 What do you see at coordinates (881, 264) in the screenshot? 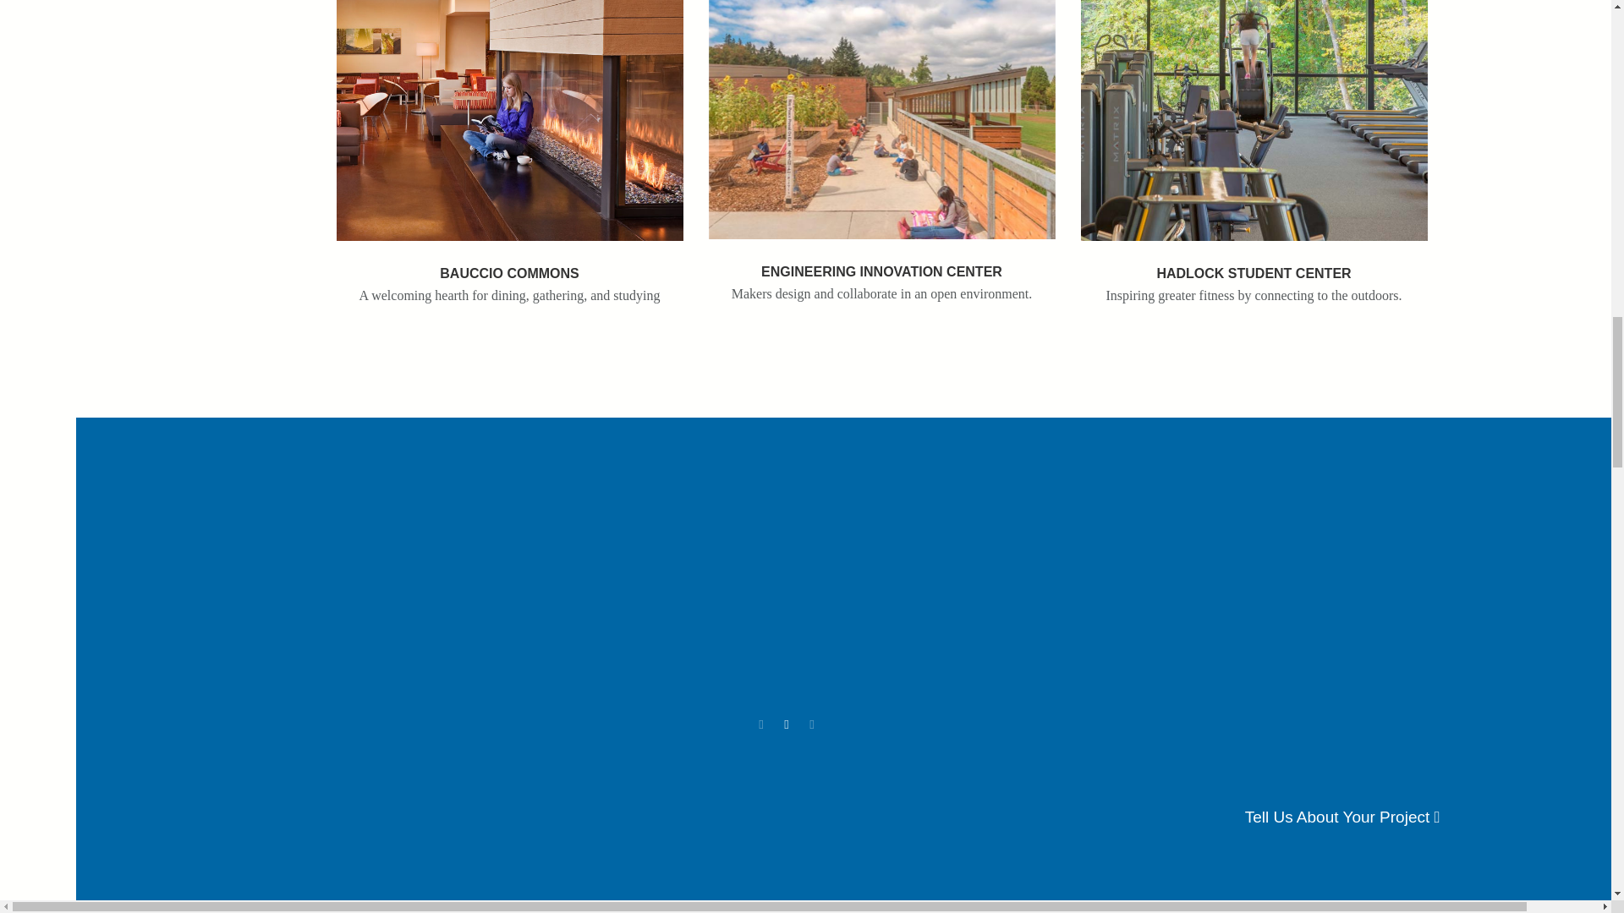
I see `ENGINEERING INNOVATION CENTER` at bounding box center [881, 264].